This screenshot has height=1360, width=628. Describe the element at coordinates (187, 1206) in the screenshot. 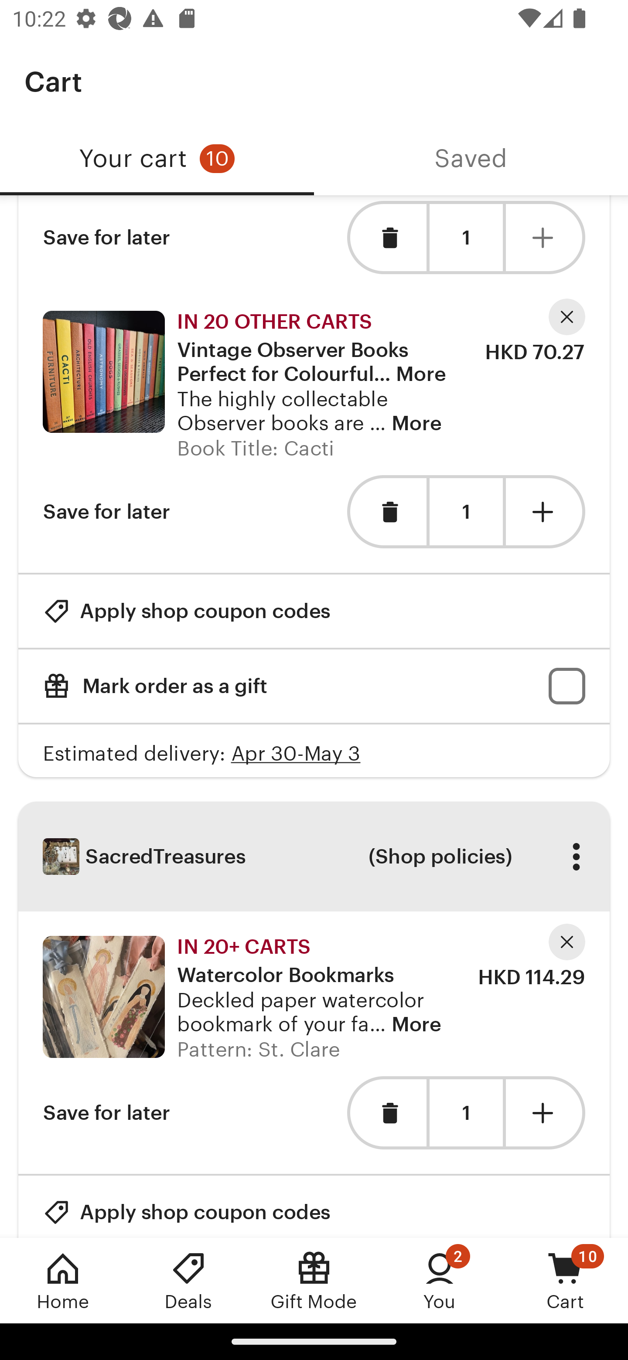

I see `Apply shop coupon codes` at that location.